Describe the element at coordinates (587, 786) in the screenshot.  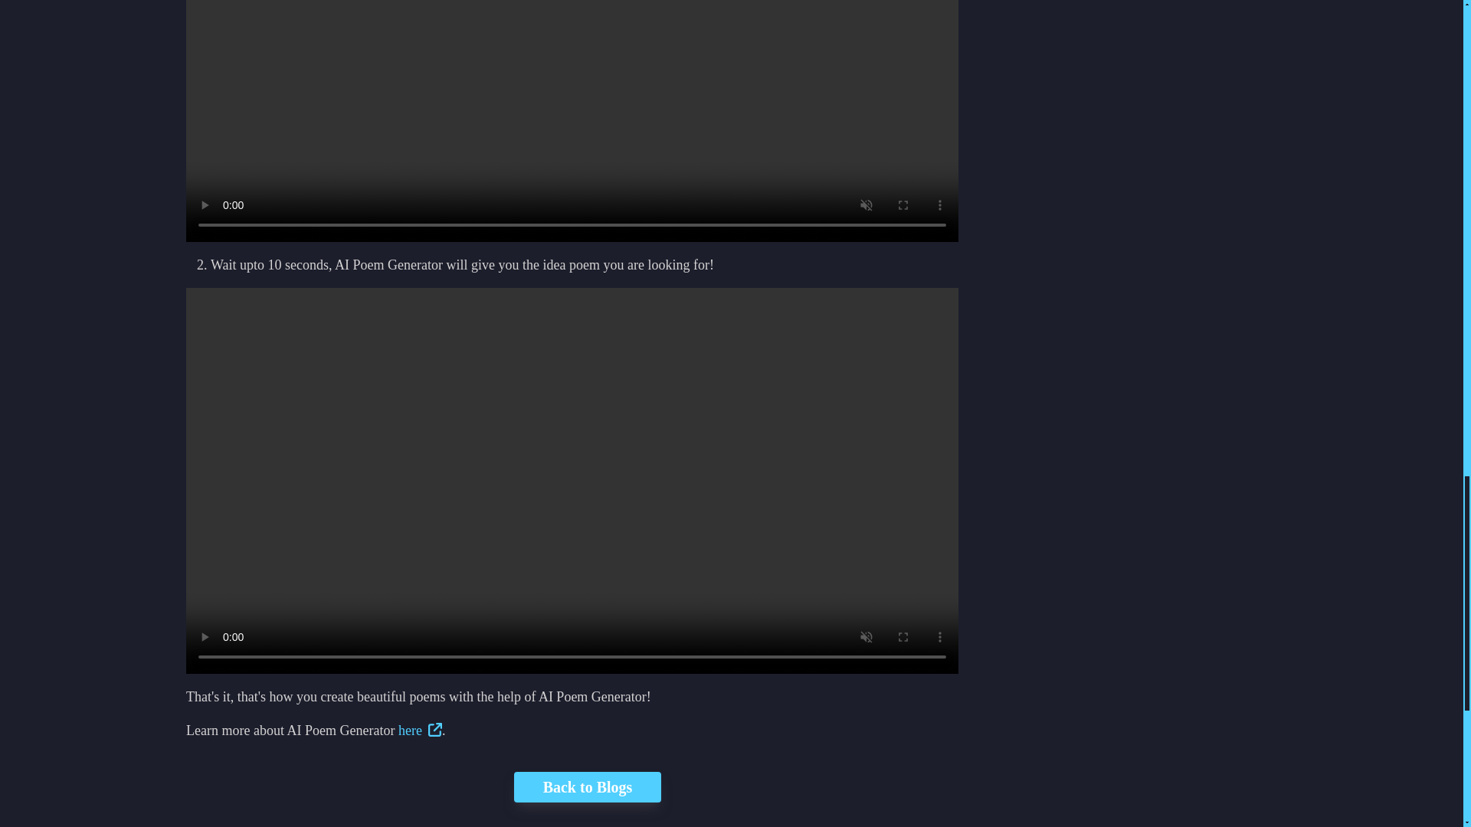
I see `Back to Blogs` at that location.